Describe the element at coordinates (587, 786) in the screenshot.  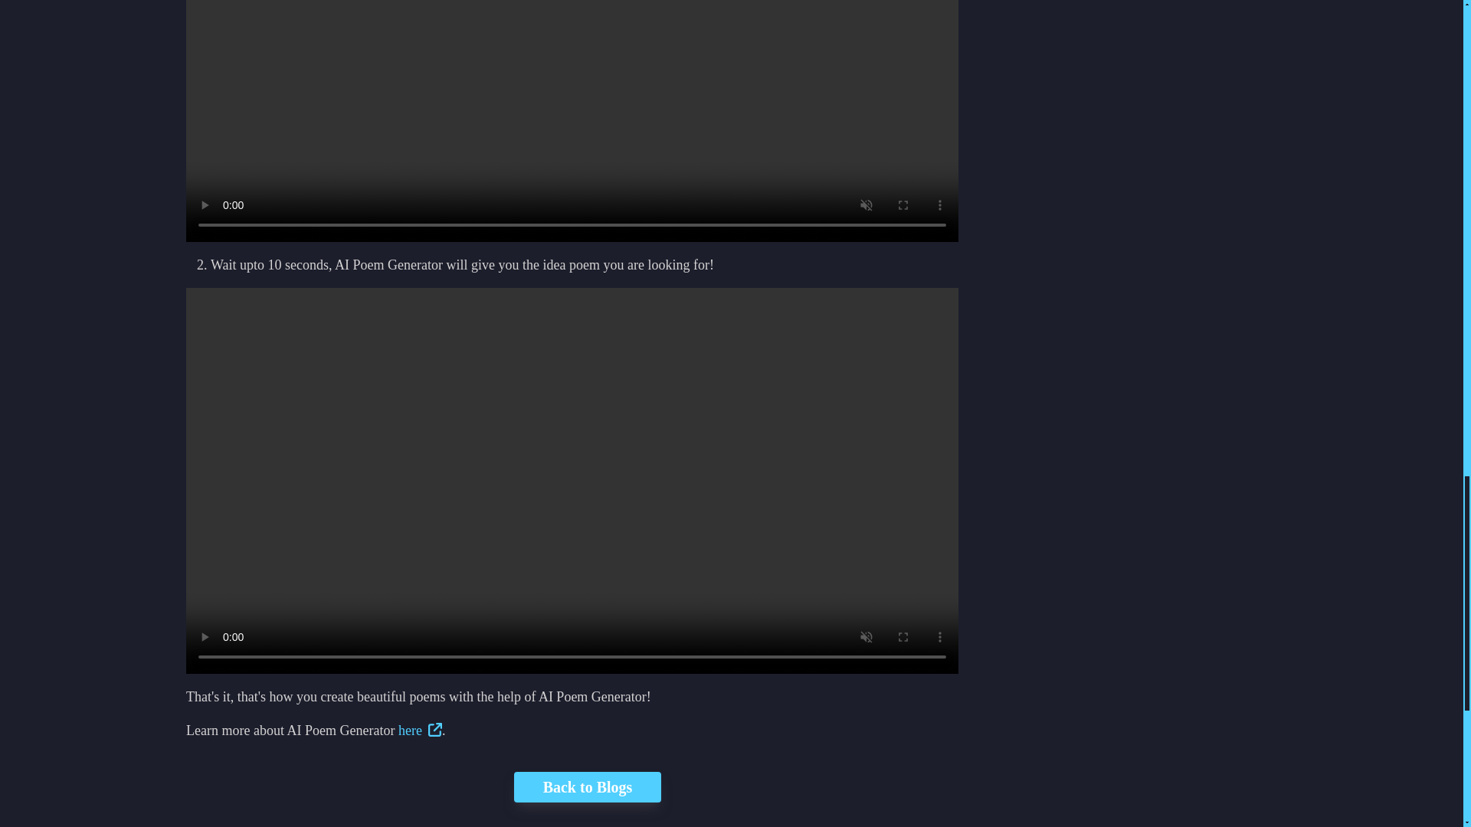
I see `Back to Blogs` at that location.